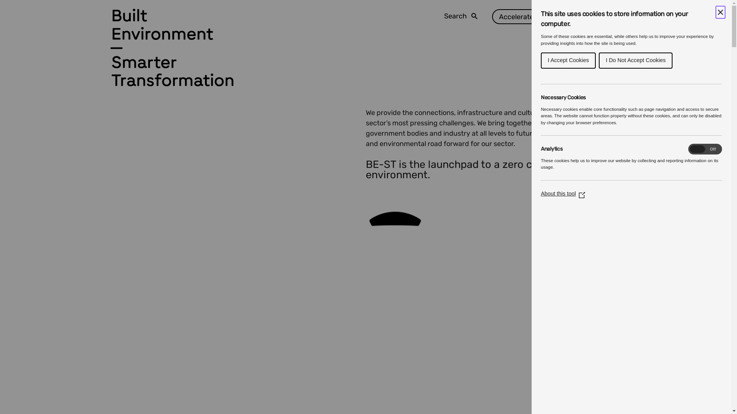 This screenshot has height=414, width=737. I want to click on Home, so click(172, 13).